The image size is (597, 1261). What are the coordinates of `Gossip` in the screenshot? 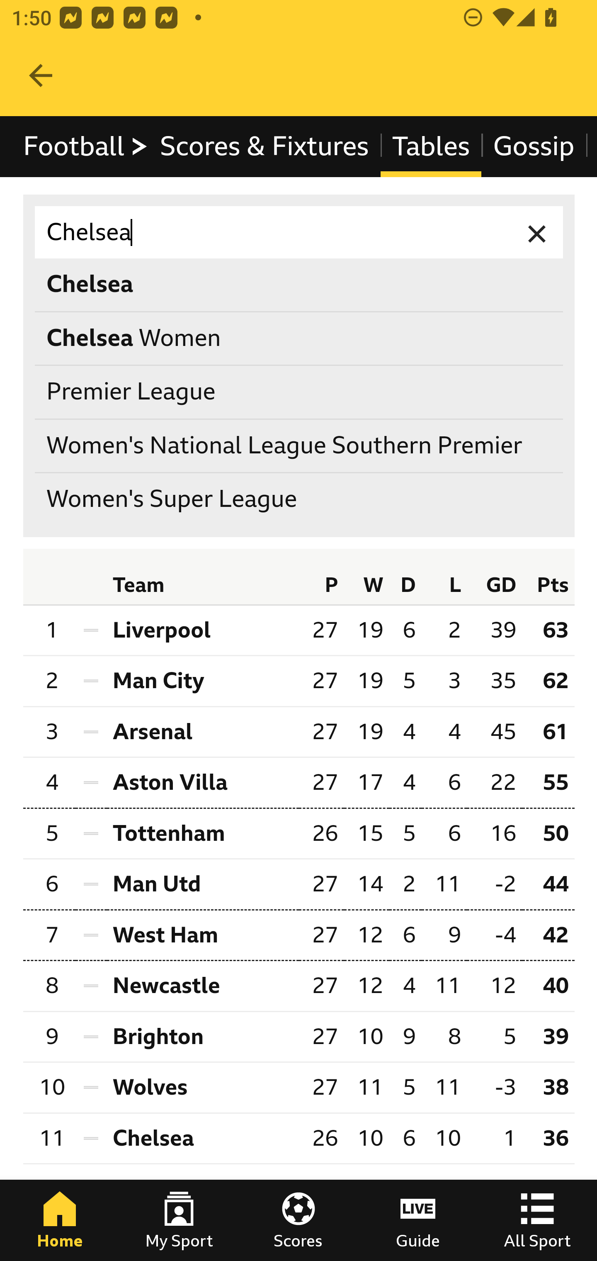 It's located at (533, 146).